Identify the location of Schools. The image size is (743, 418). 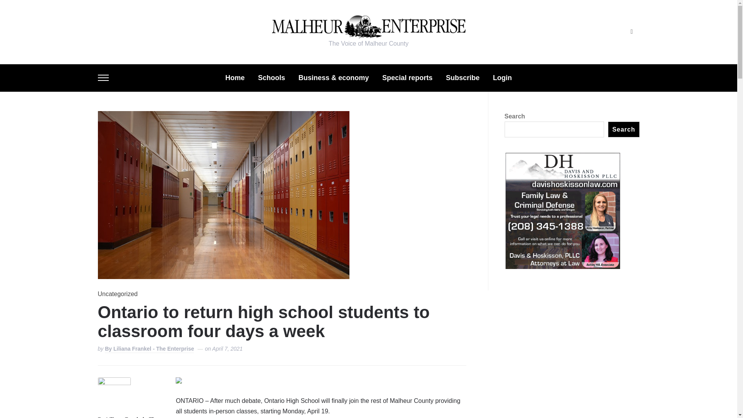
(272, 78).